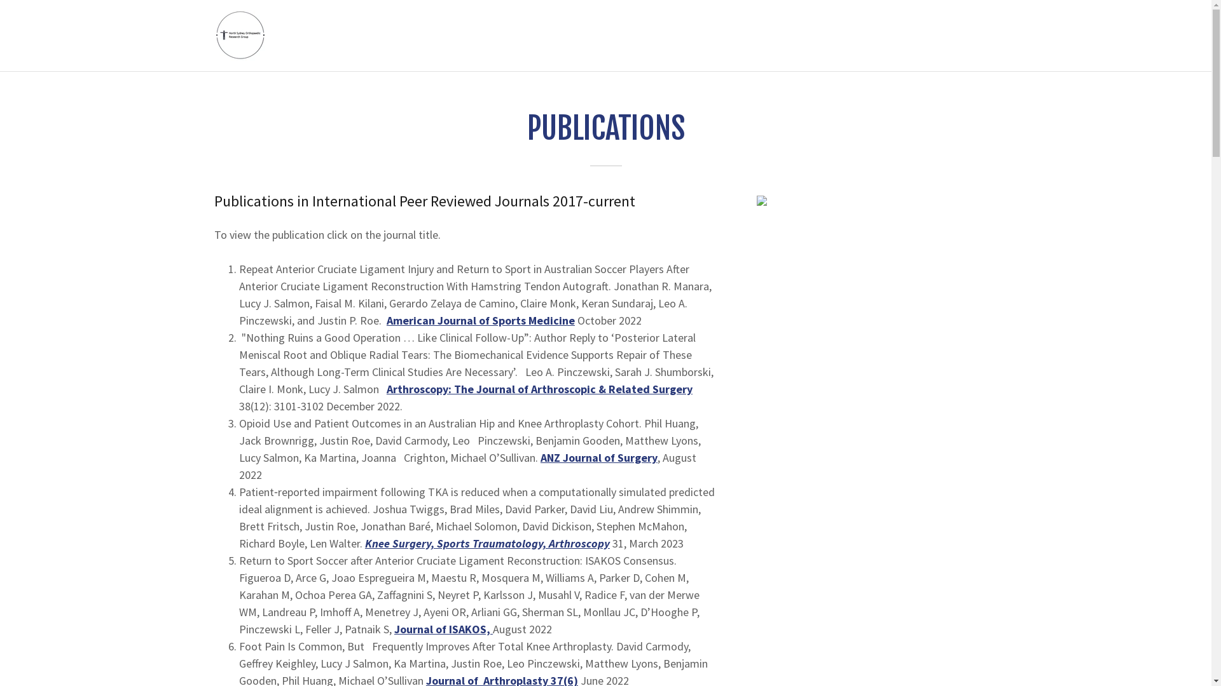  I want to click on Arthroscopy: The Journal of Arthroscopic & Related Surgery, so click(539, 389).